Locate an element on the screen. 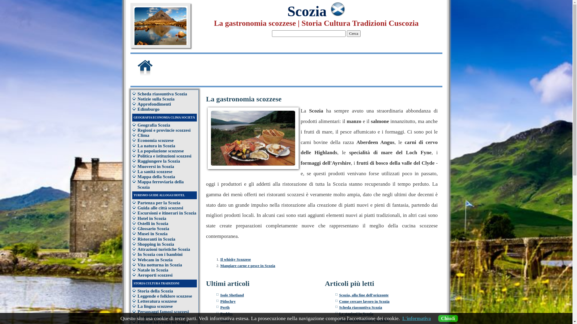  Ristoranti in Scozia is located at coordinates (157, 239).